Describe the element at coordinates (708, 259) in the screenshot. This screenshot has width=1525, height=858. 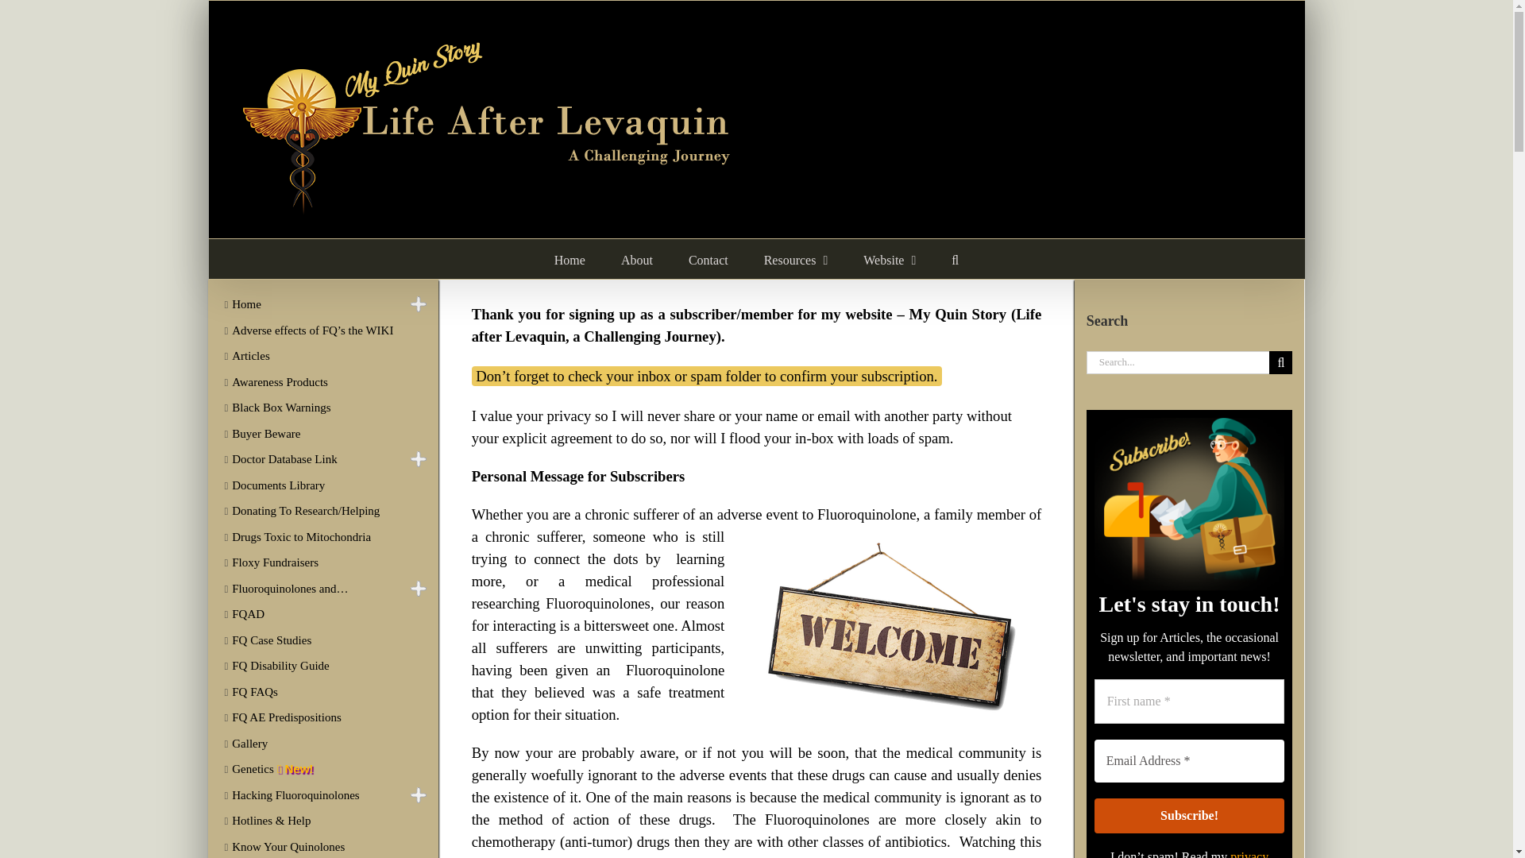
I see `Contact` at that location.